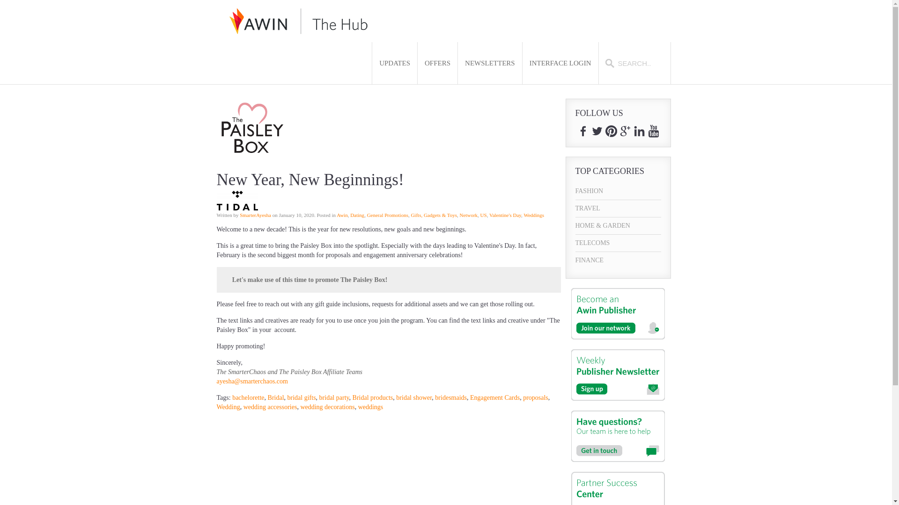 The height and width of the screenshot is (505, 899). Describe the element at coordinates (357, 215) in the screenshot. I see `Dating` at that location.